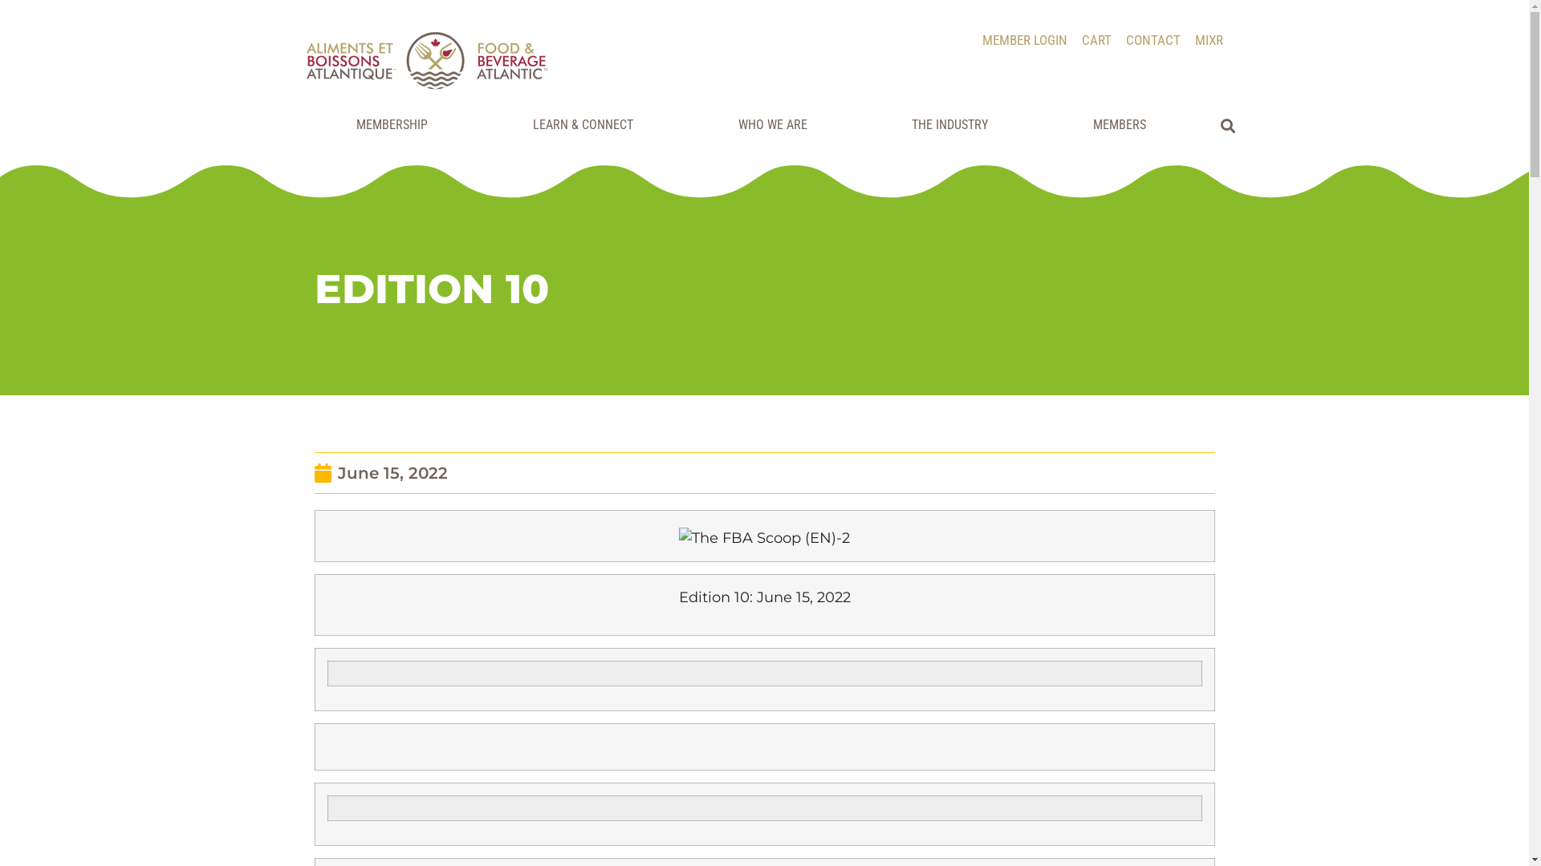 Image resolution: width=1541 pixels, height=866 pixels. Describe the element at coordinates (587, 125) in the screenshot. I see `LEARN & CONNECT` at that location.